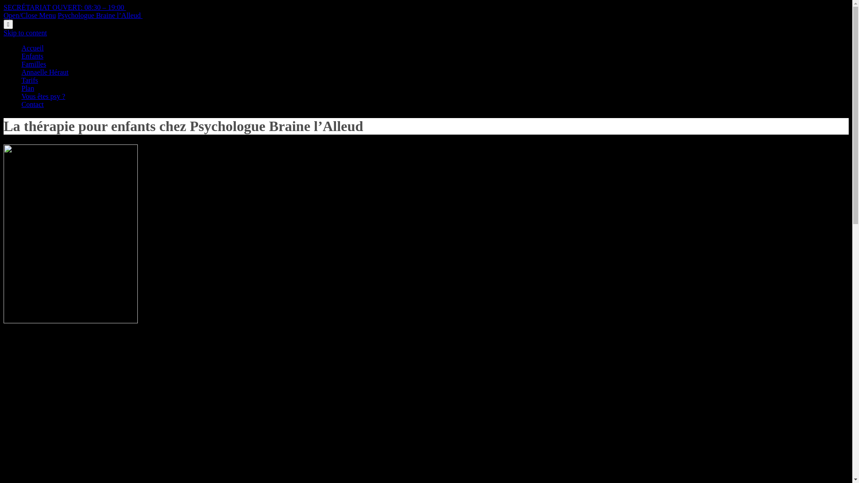 The height and width of the screenshot is (483, 859). I want to click on Contact, so click(33, 105).